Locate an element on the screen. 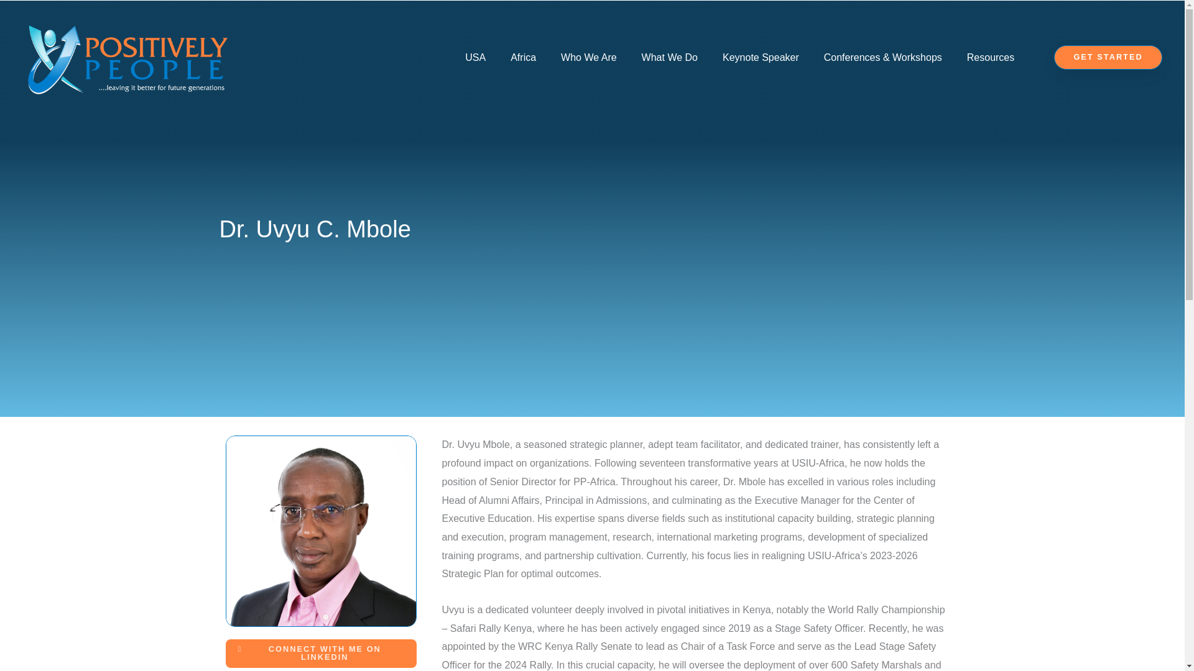  CONNECT WITH ME ON LINKEDIN is located at coordinates (321, 654).